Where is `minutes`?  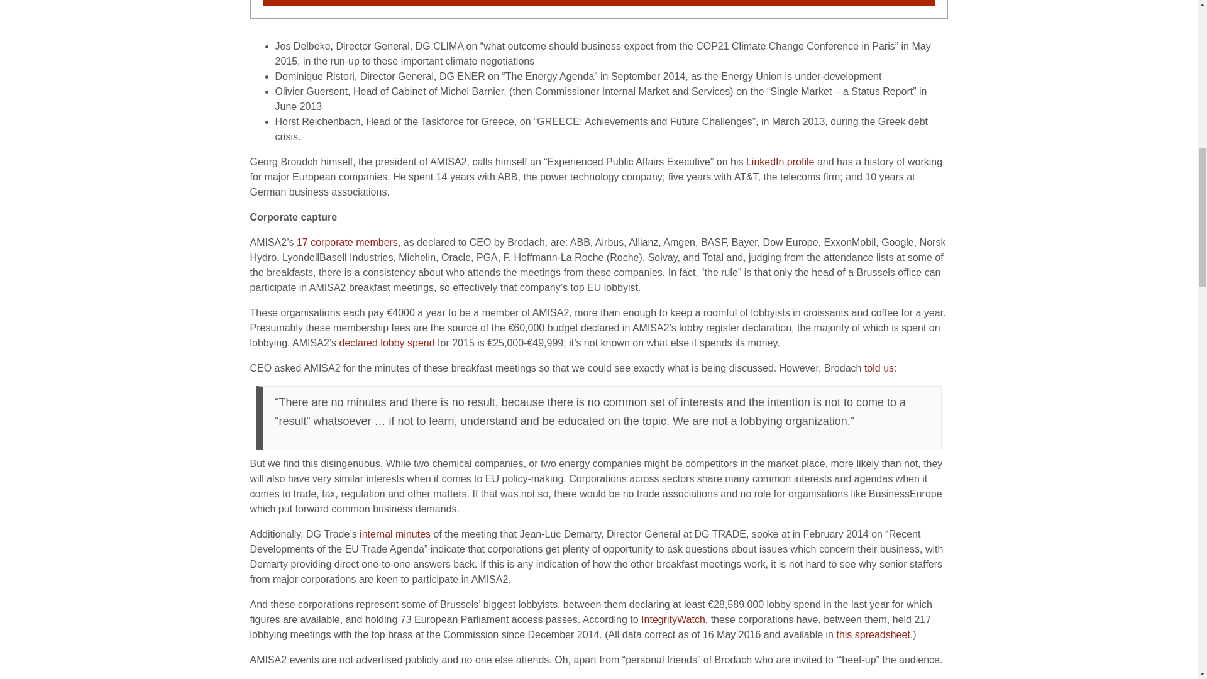
minutes is located at coordinates (413, 534).